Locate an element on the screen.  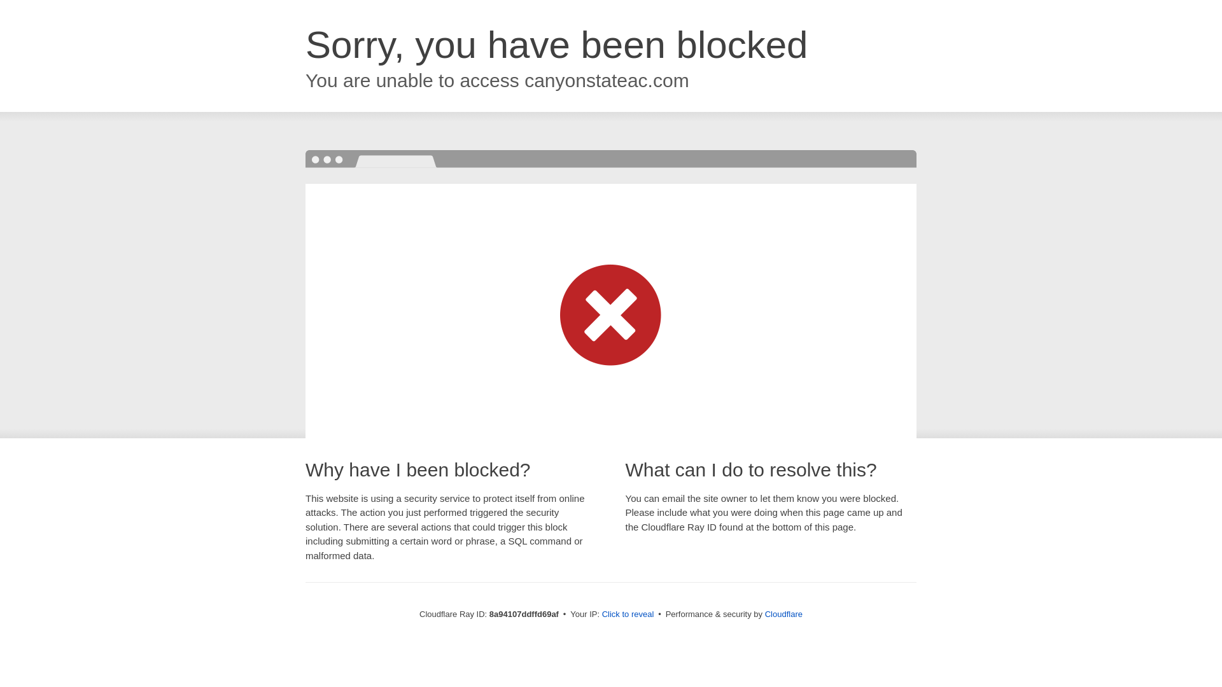
Cloudflare is located at coordinates (783, 614).